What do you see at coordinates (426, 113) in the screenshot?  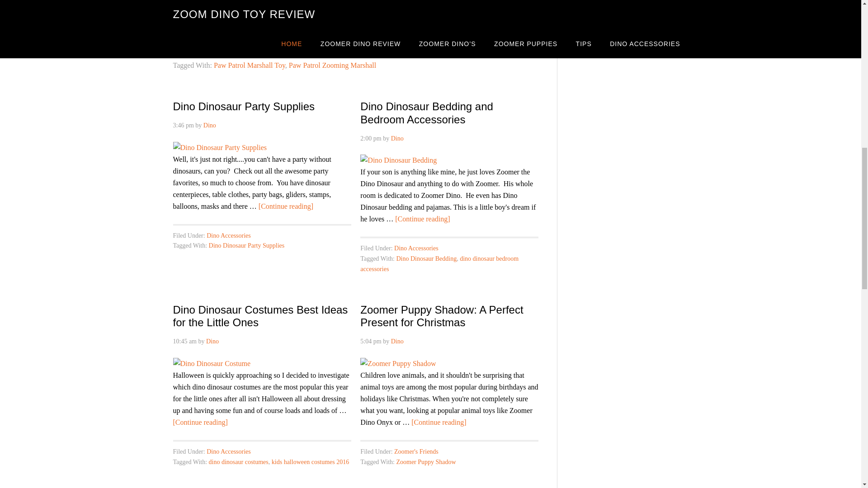 I see `Dino Dinosaur Bedding and Bedroom Accessories` at bounding box center [426, 113].